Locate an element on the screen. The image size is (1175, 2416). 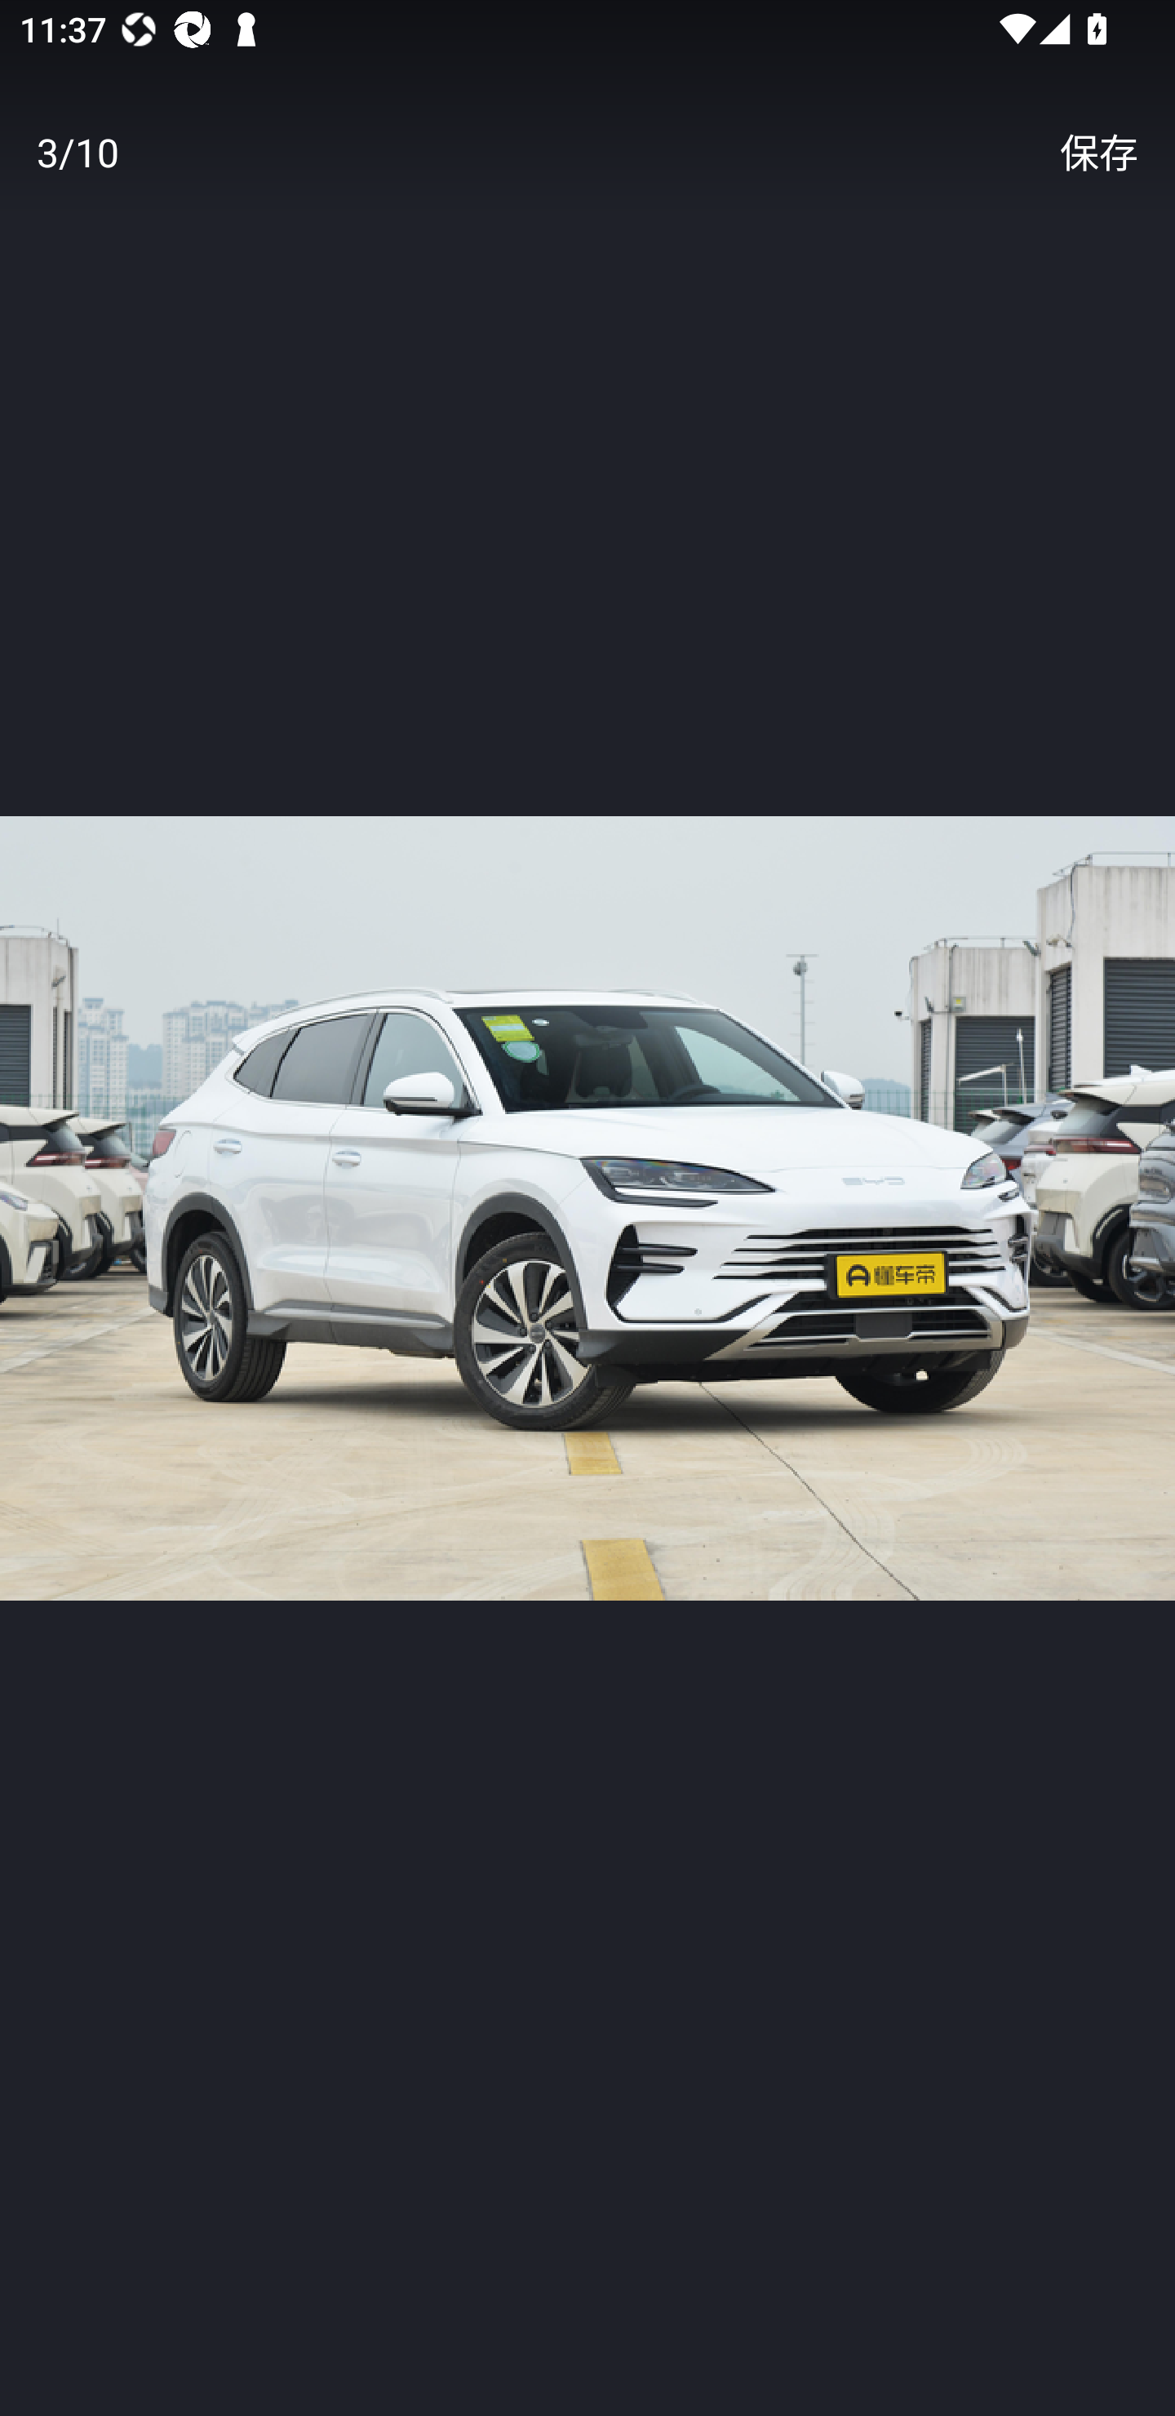
保存 is located at coordinates (1098, 152).